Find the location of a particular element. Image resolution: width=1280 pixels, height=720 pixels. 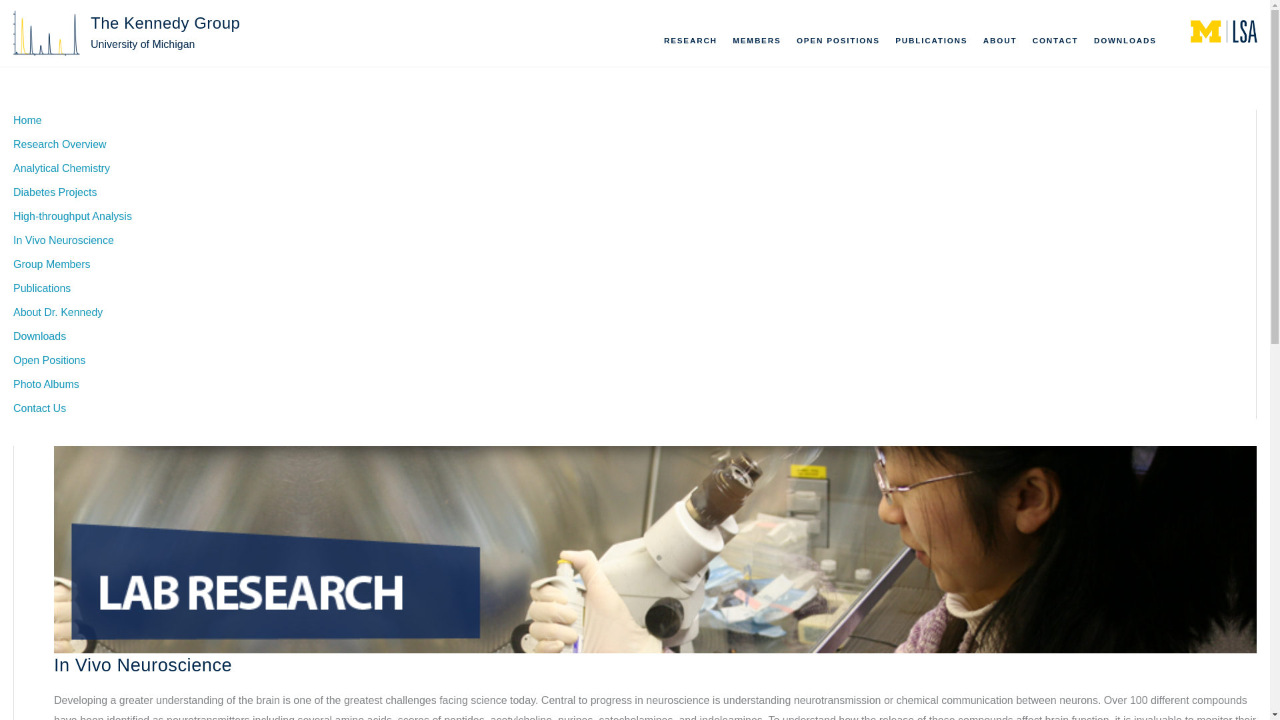

Open Positions is located at coordinates (49, 360).